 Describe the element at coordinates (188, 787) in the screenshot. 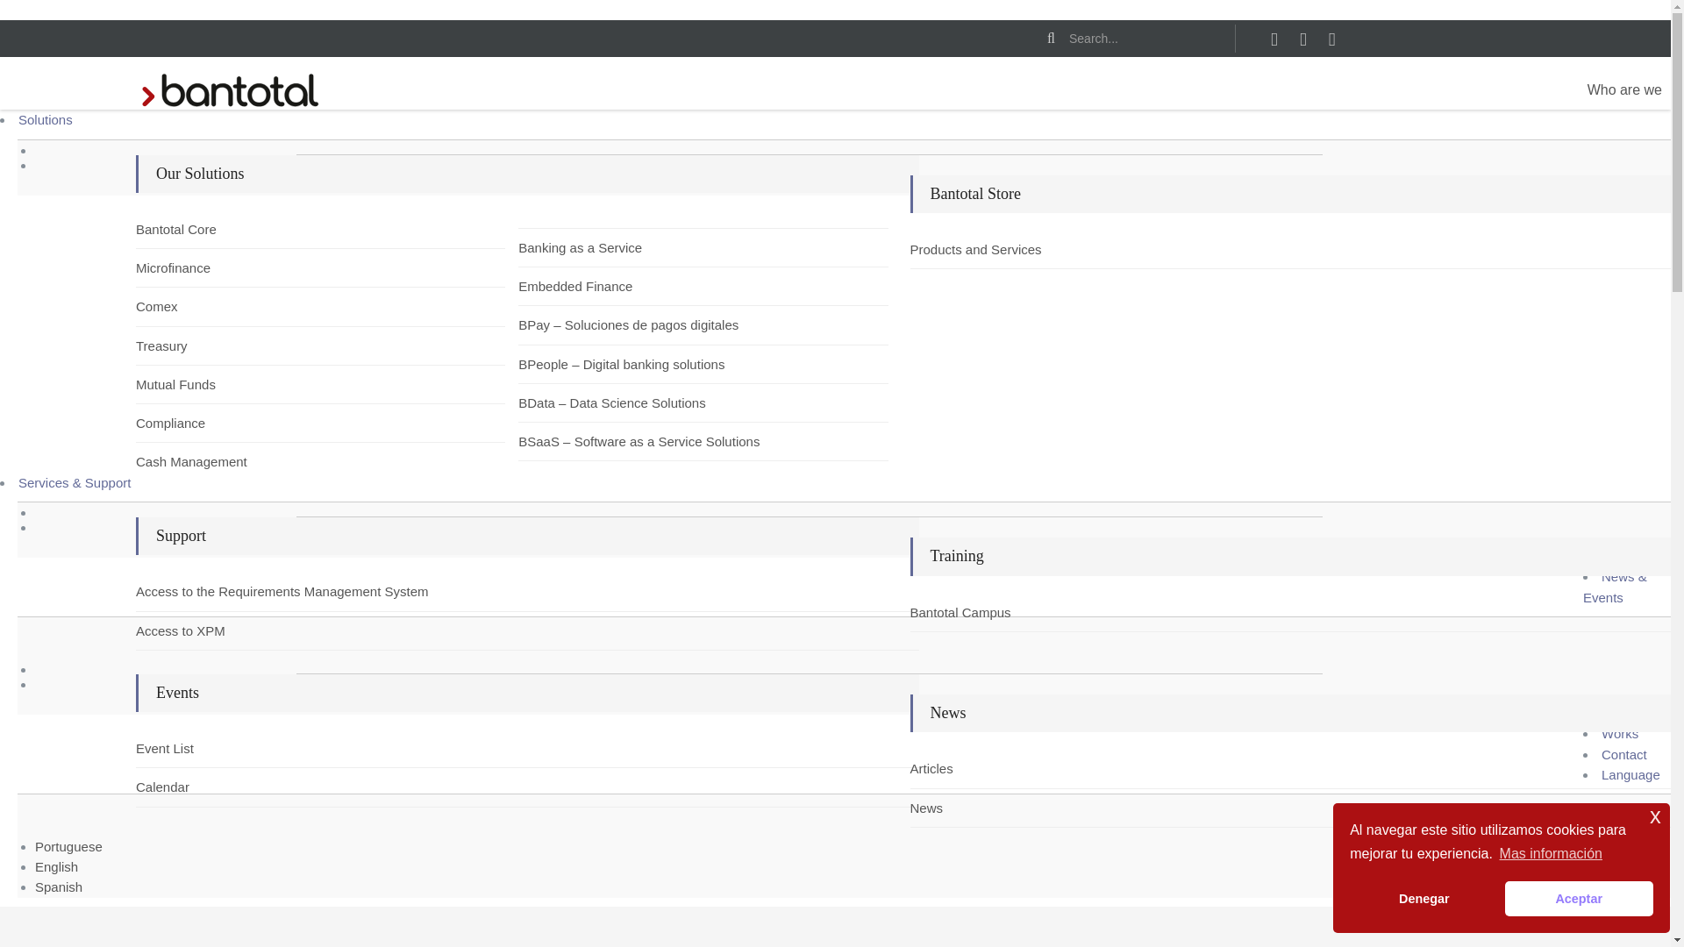

I see `Calendar` at that location.